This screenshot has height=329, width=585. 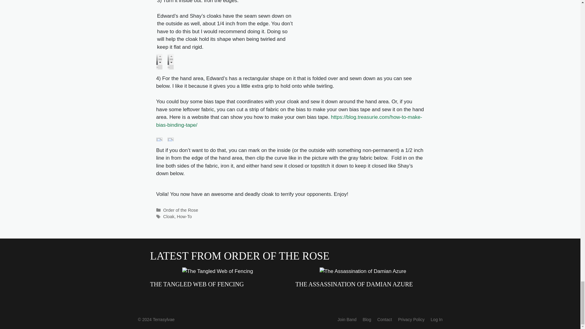 I want to click on Contact, so click(x=385, y=320).